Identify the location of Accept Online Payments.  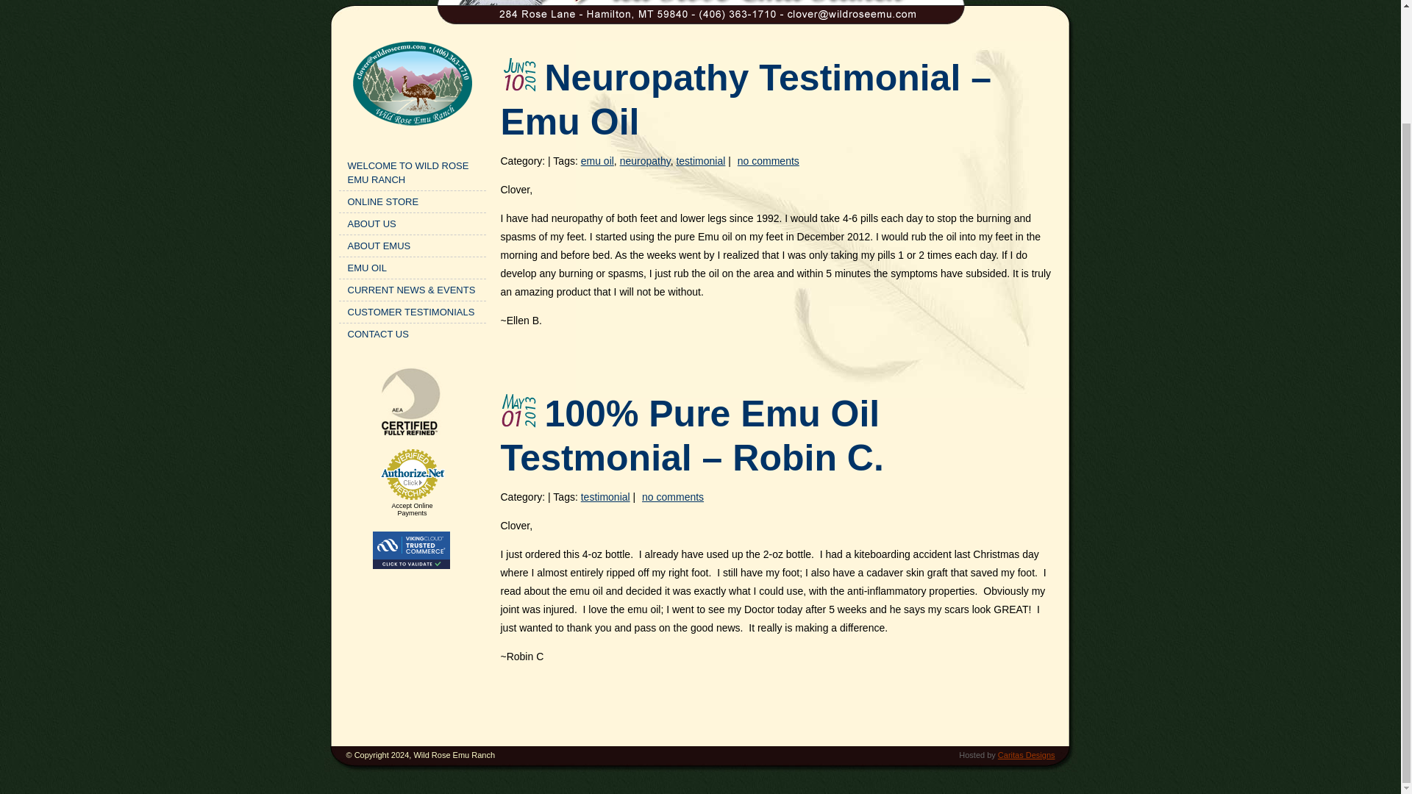
(411, 509).